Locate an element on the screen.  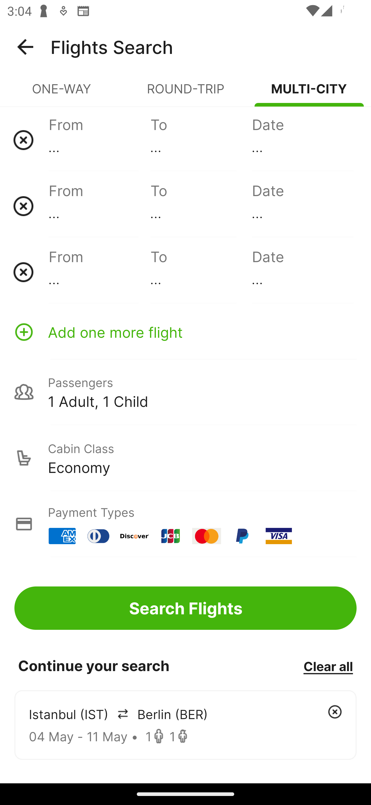
From ⋯ is located at coordinates (99, 140).